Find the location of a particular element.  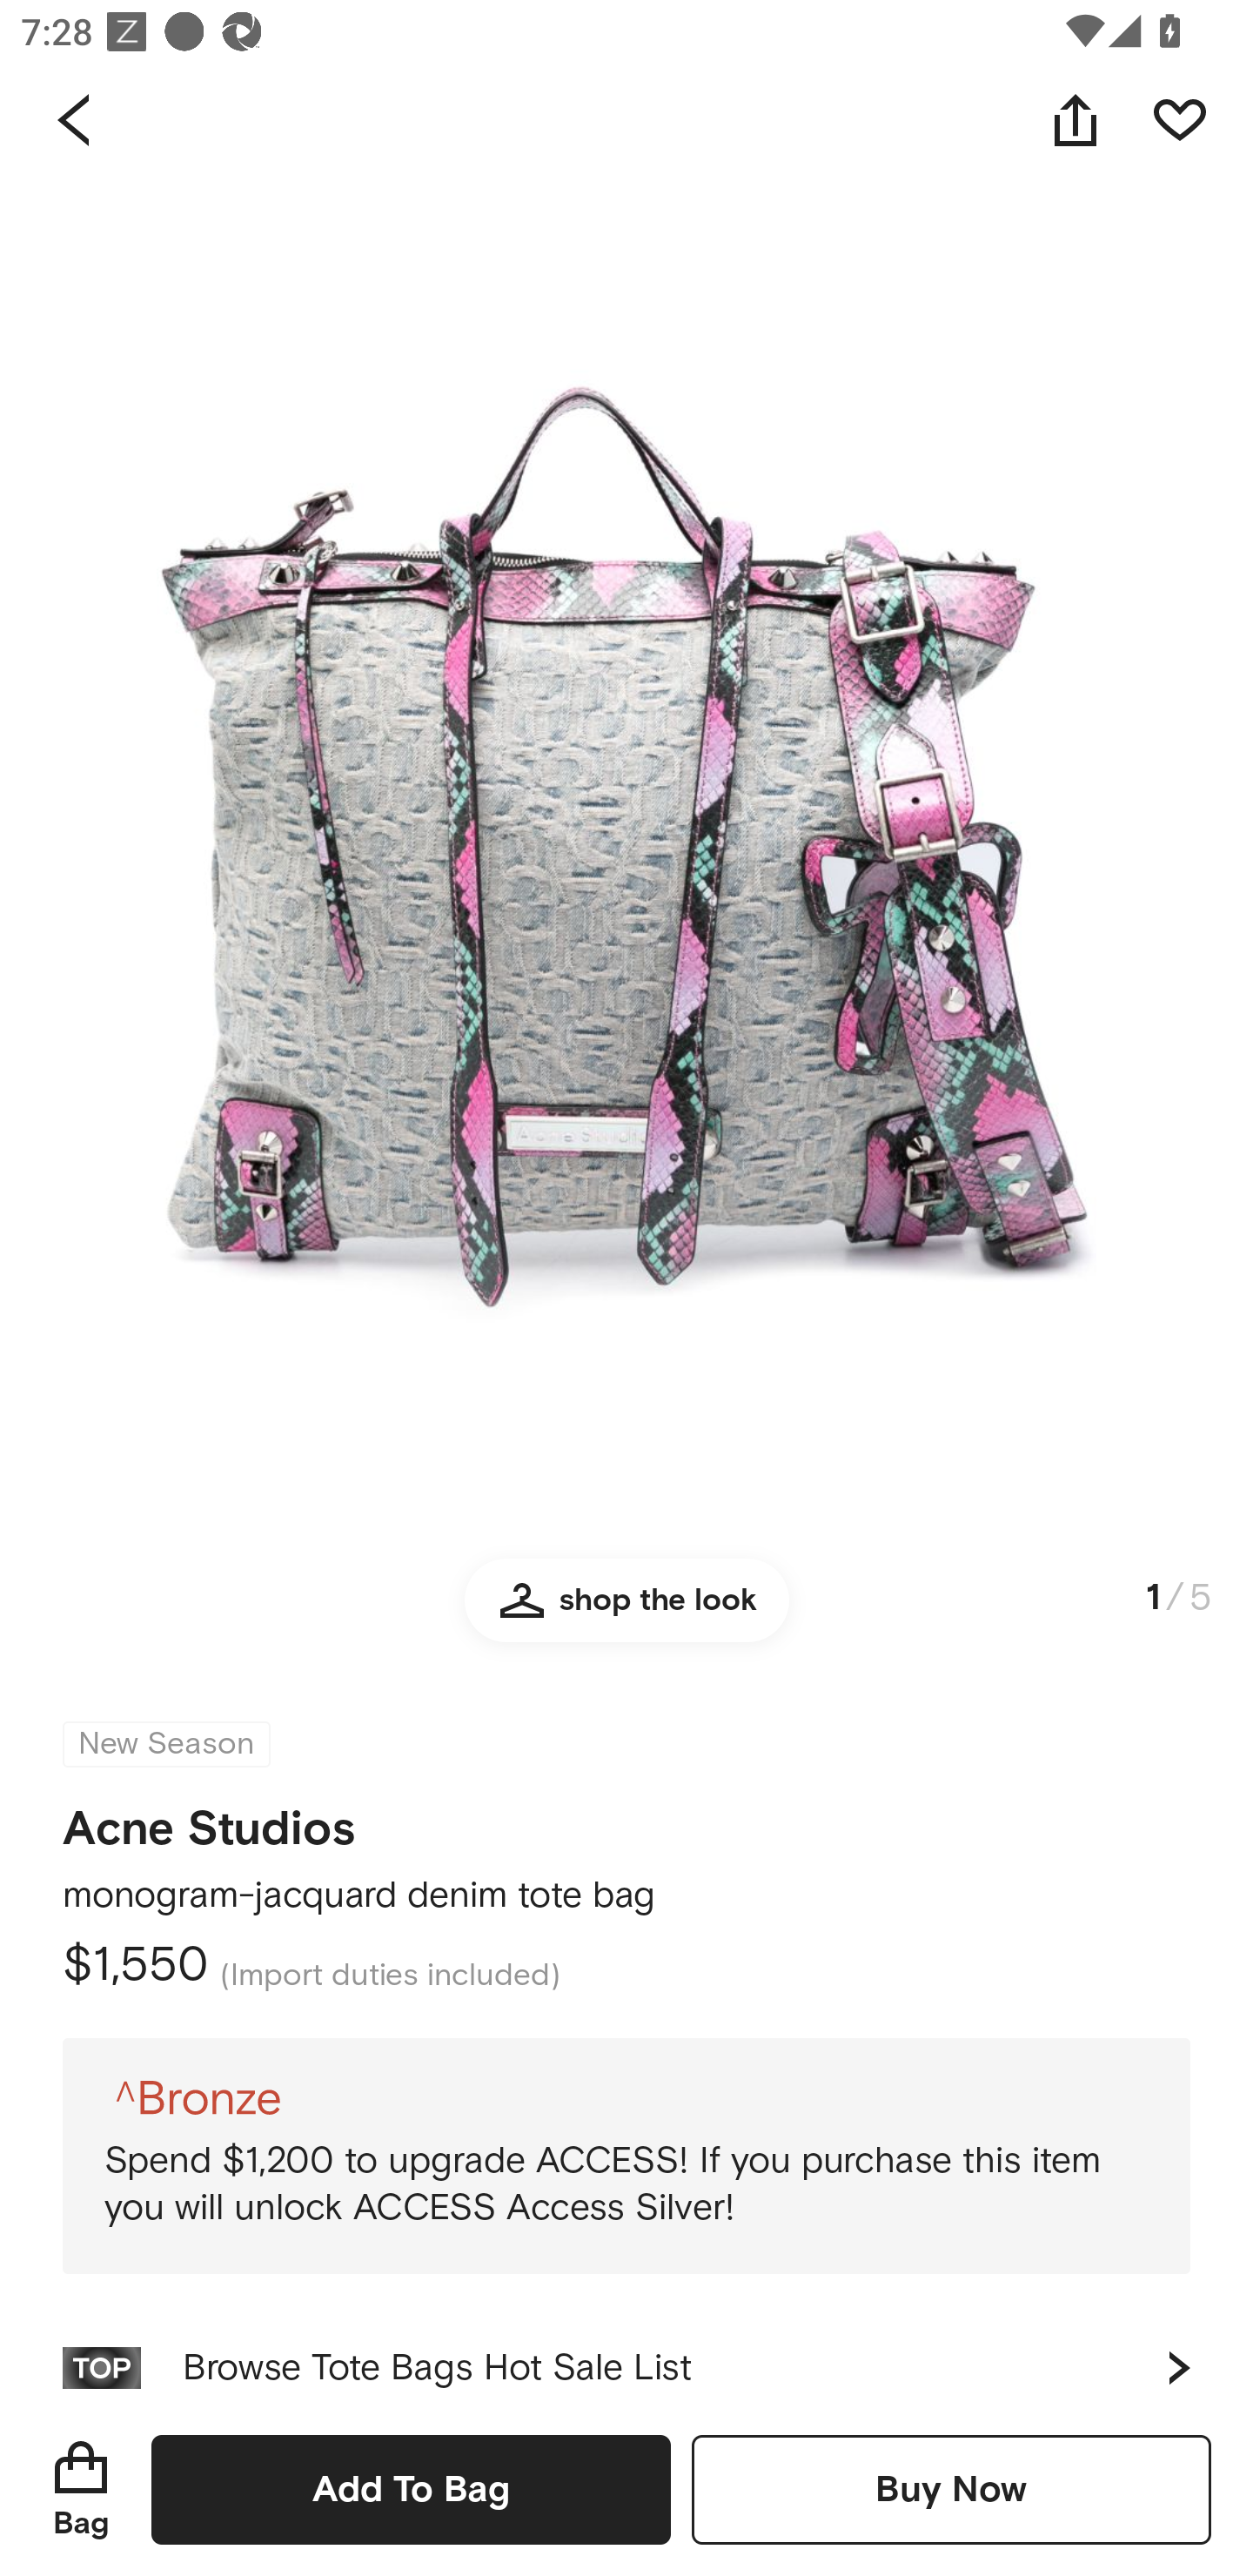

shop the look is located at coordinates (626, 1613).